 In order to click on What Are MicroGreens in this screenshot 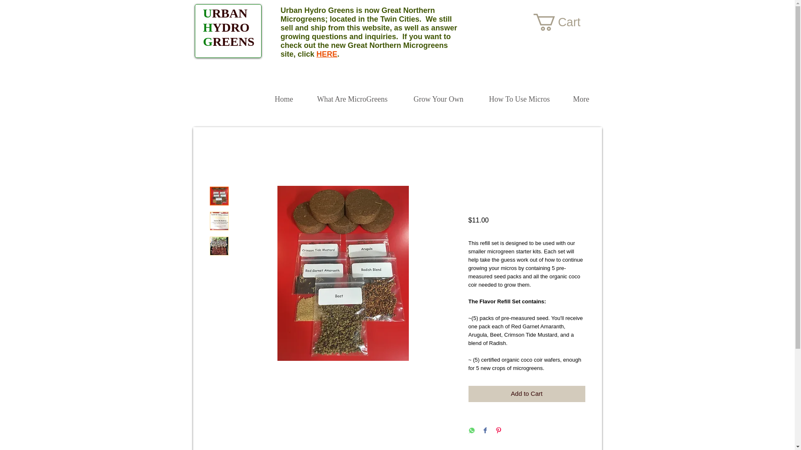, I will do `click(352, 95)`.